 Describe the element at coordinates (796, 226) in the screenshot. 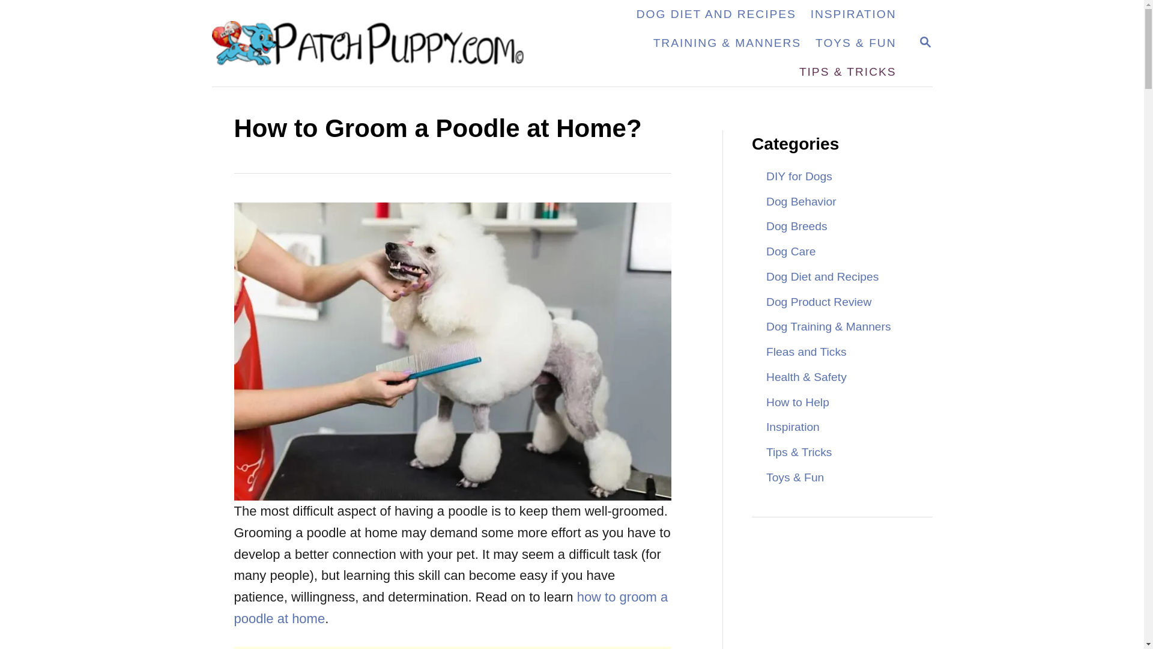

I see `Dog Diet and Recipes` at that location.